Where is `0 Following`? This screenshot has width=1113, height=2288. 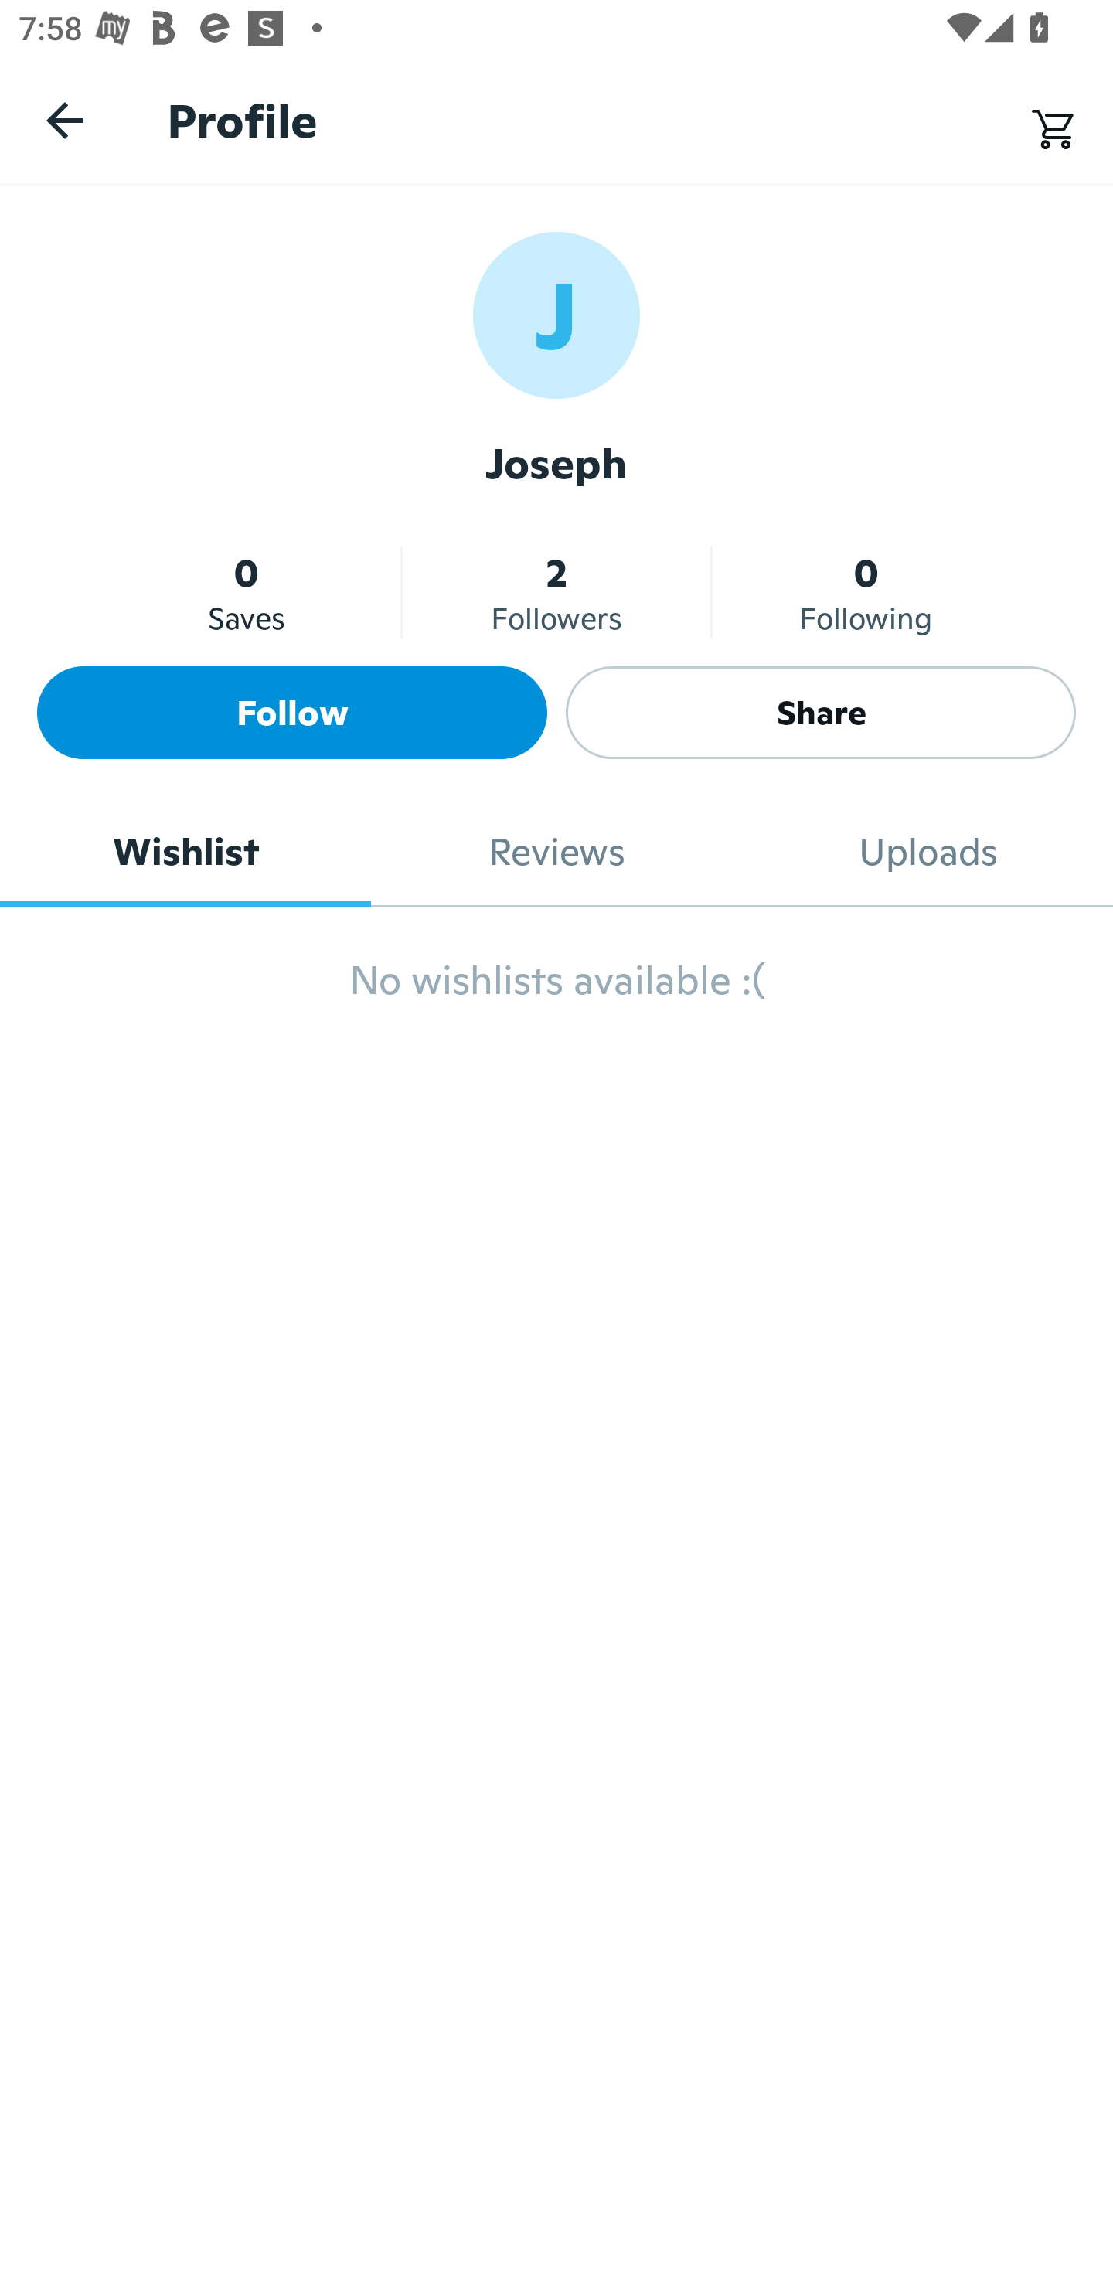 0 Following is located at coordinates (866, 592).